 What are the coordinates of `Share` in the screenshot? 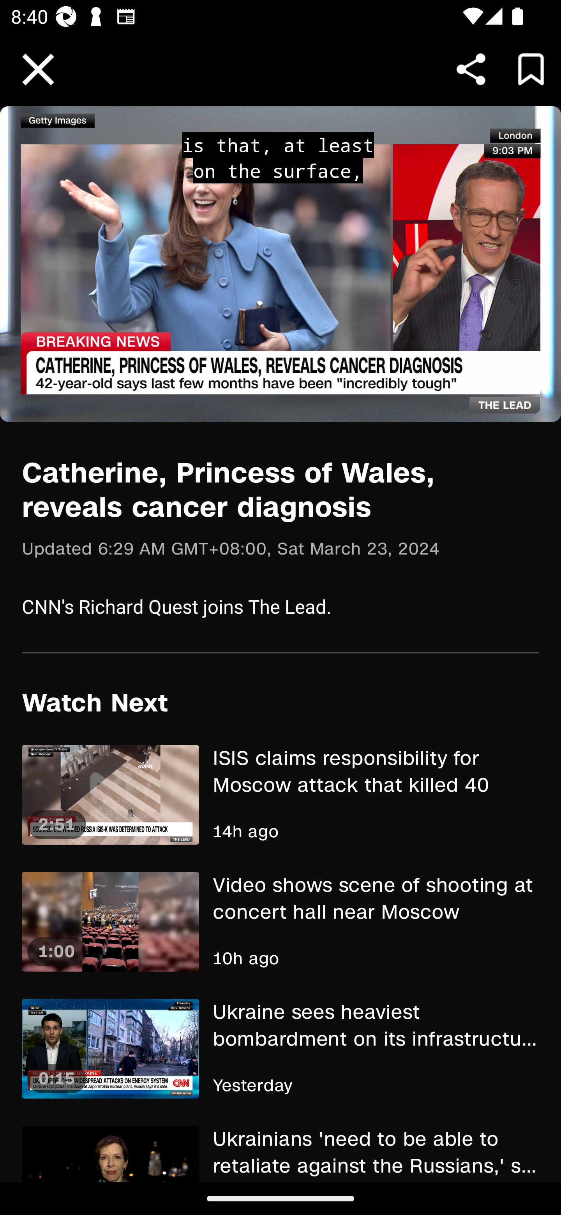 It's located at (471, 69).